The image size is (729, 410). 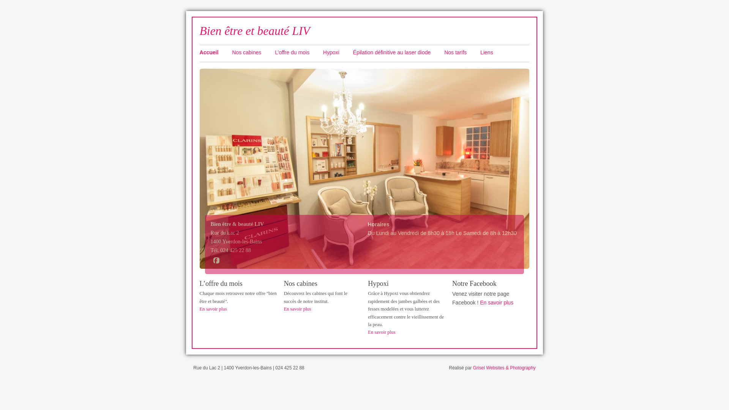 I want to click on En savoir plus, so click(x=381, y=332).